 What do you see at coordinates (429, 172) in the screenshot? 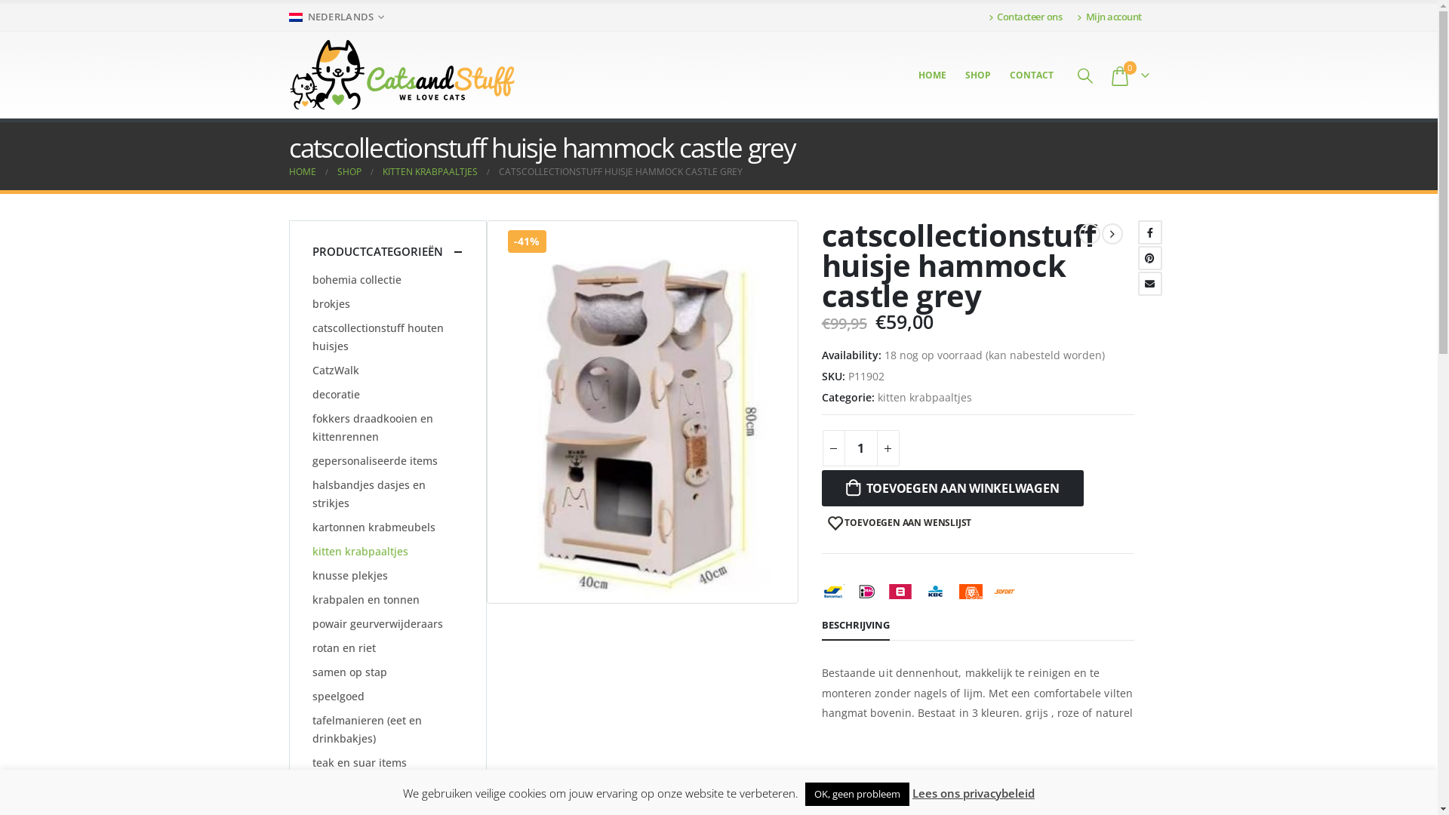
I see `KITTEN KRABPAALTJES` at bounding box center [429, 172].